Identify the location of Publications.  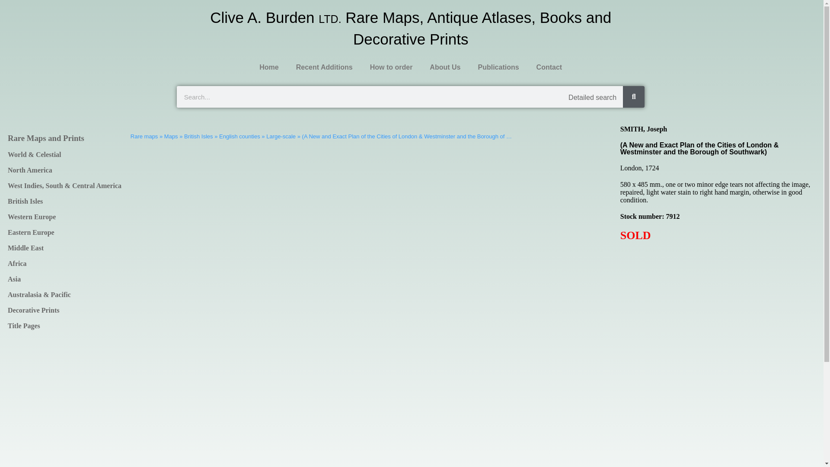
(498, 67).